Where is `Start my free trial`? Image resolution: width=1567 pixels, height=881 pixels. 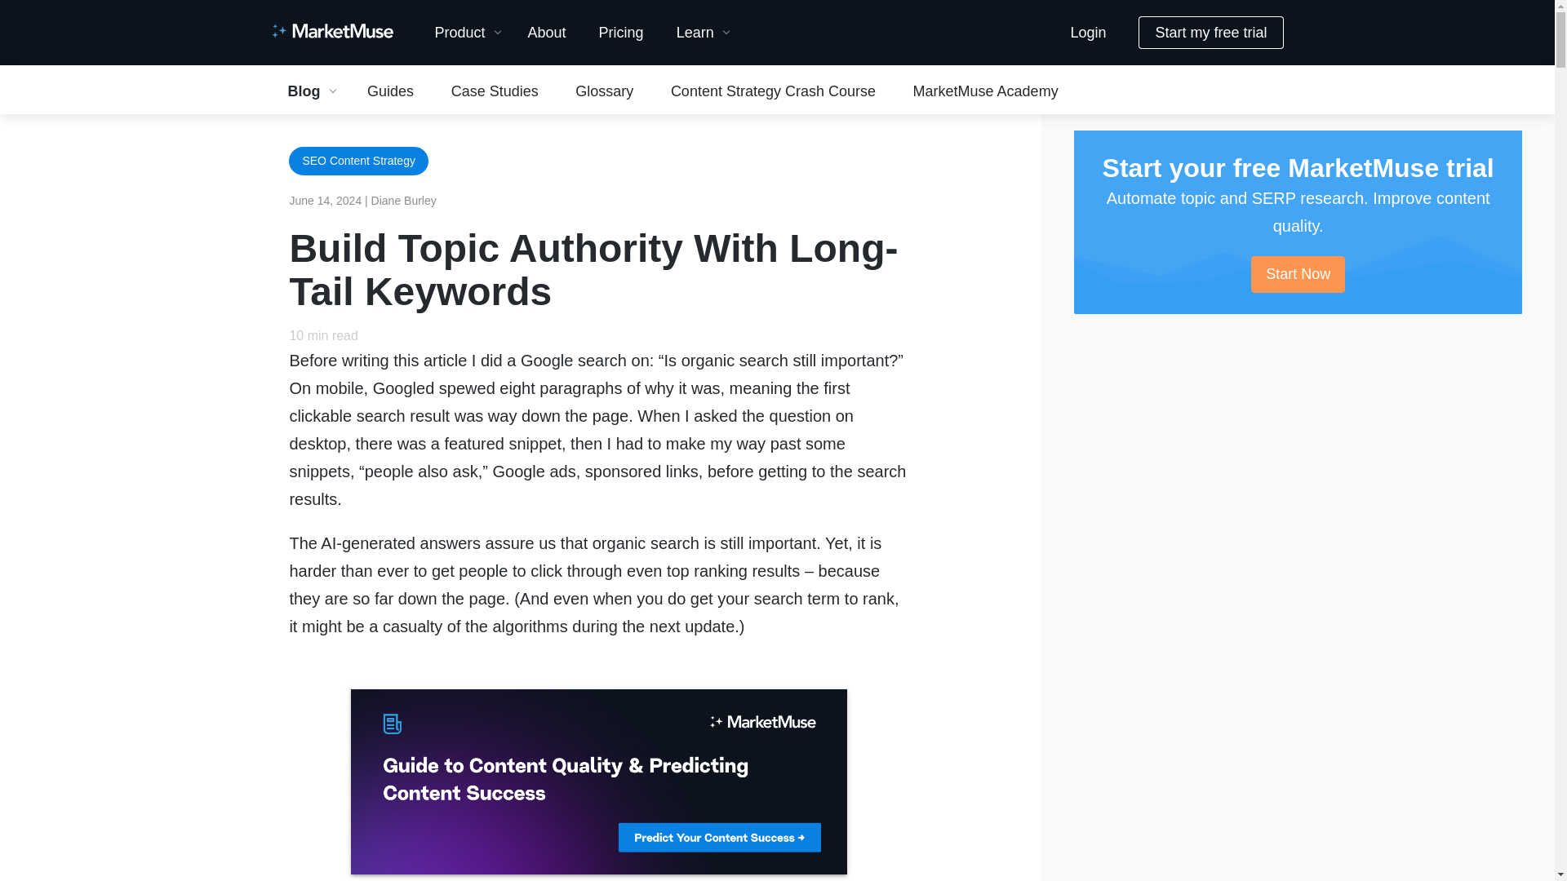 Start my free trial is located at coordinates (1211, 33).